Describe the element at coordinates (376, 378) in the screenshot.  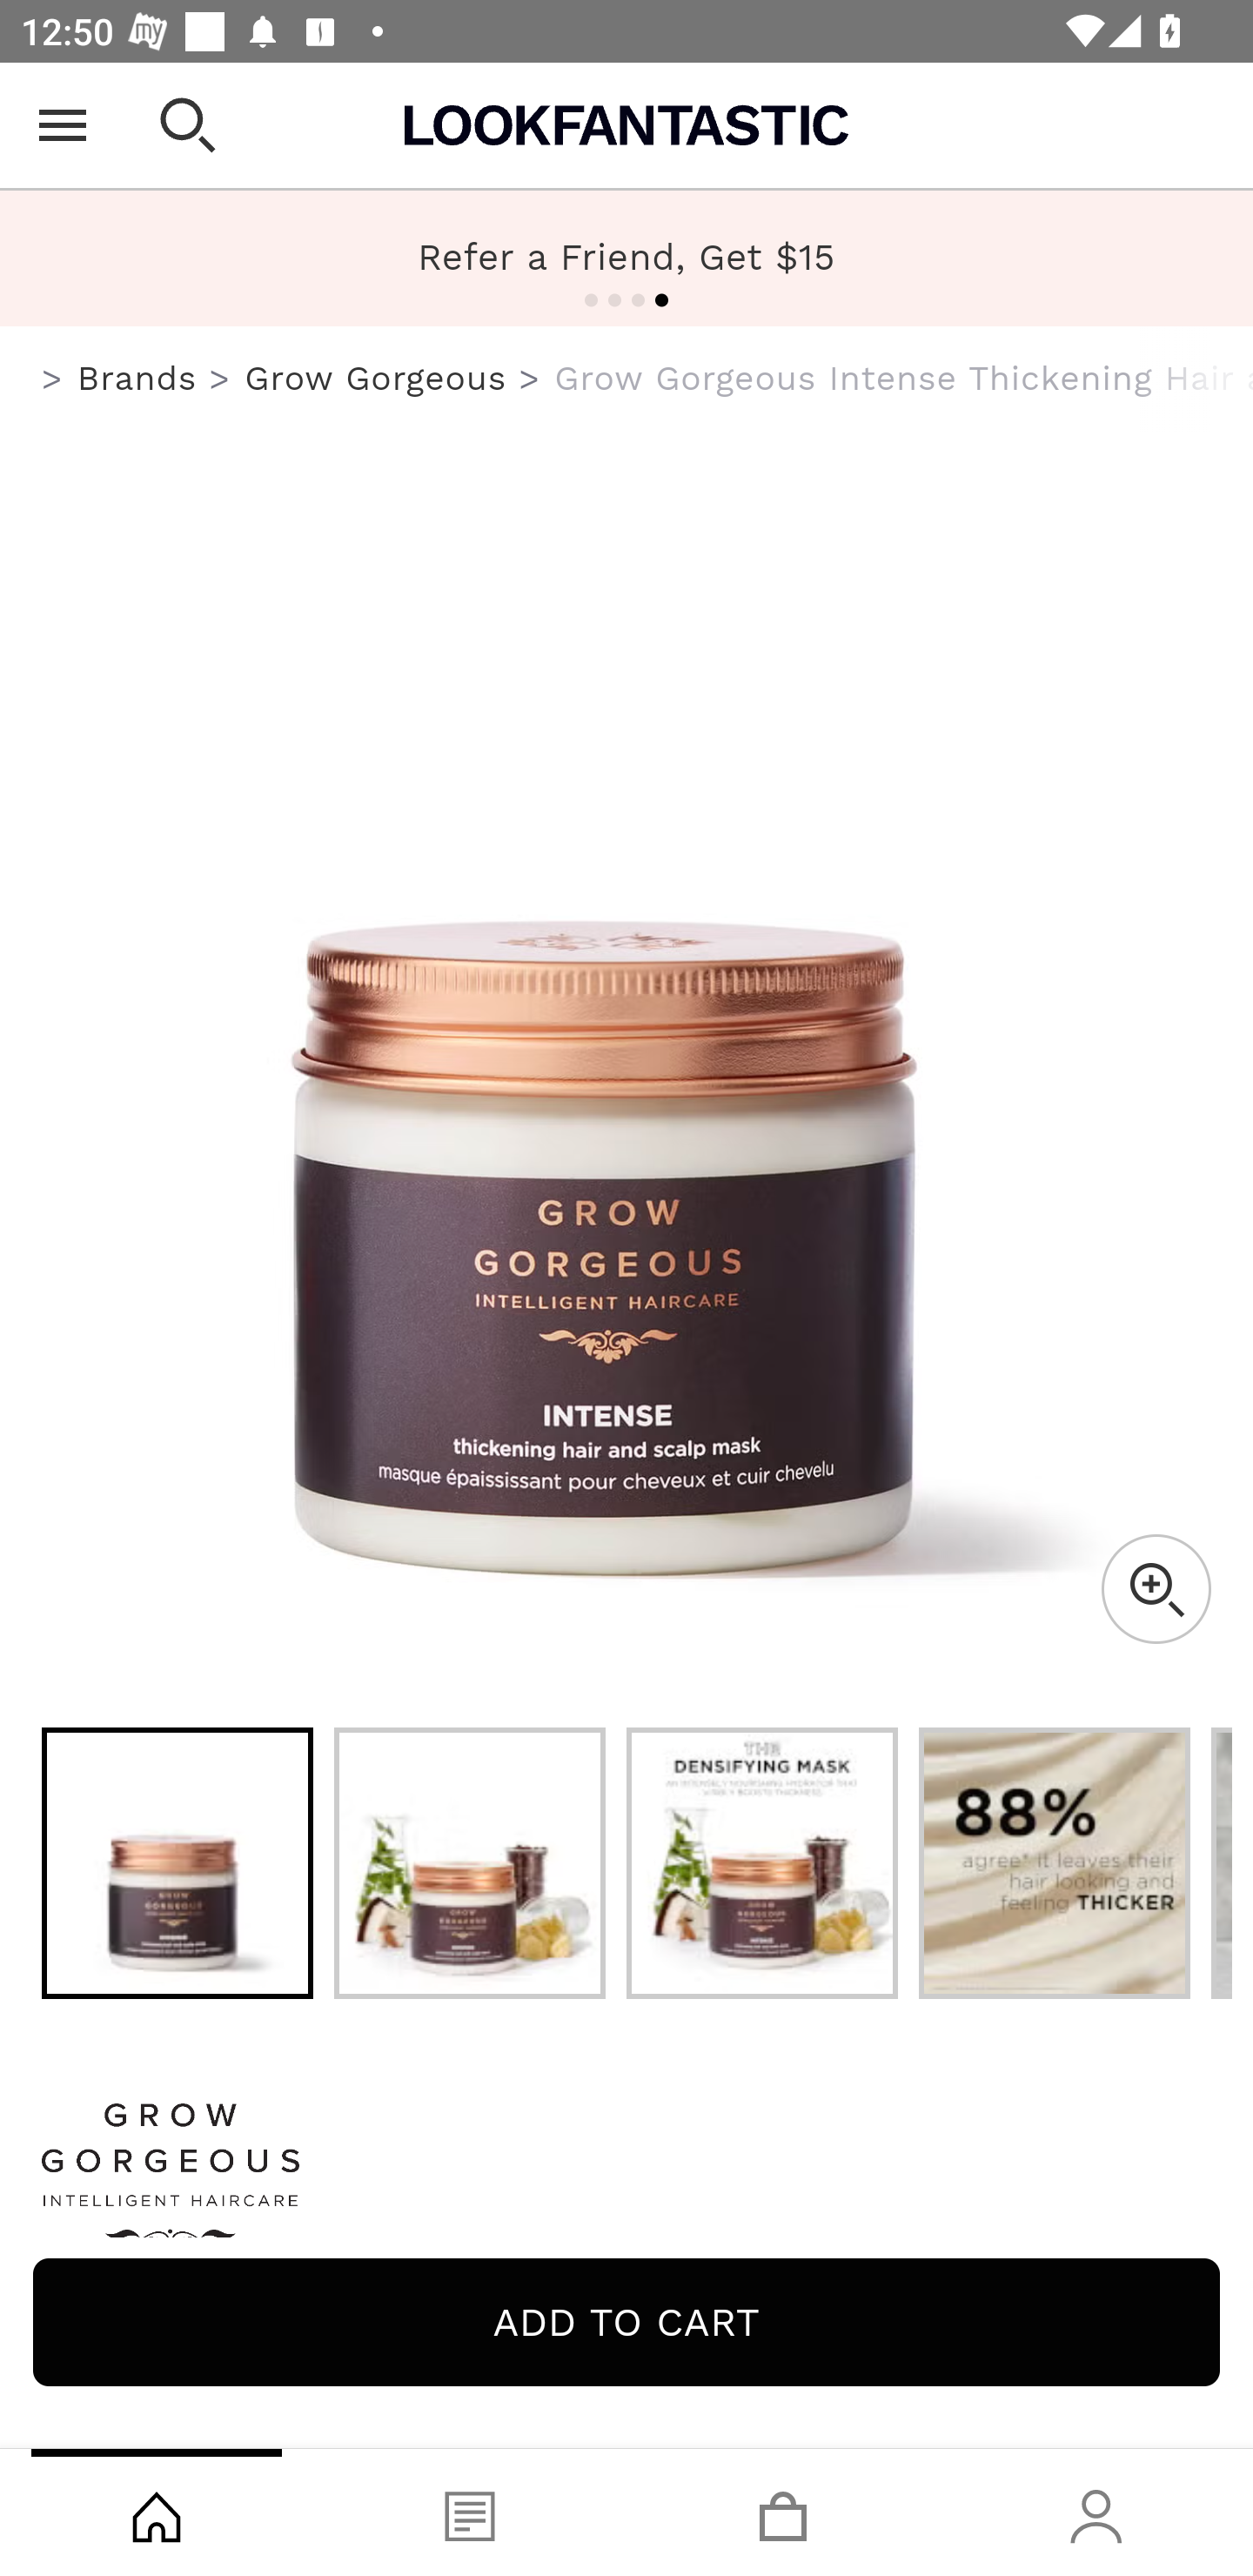
I see `Grow Gorgeous` at that location.